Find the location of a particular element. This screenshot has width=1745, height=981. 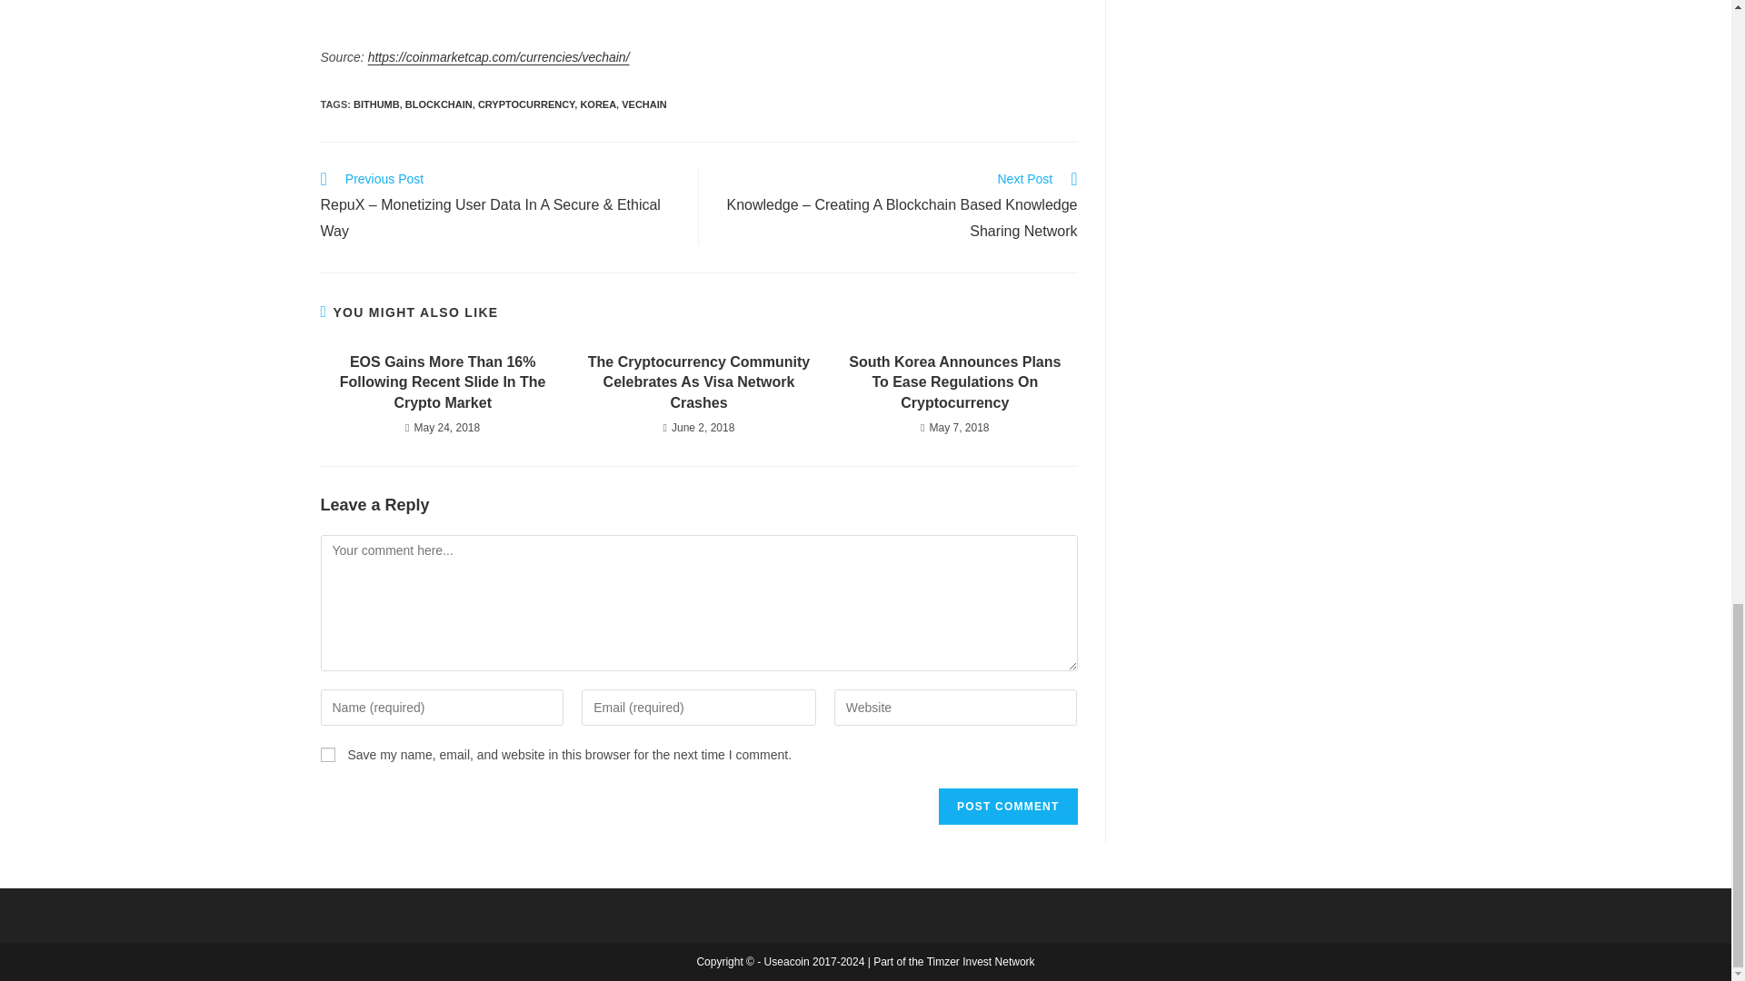

Timzer Invest Network is located at coordinates (980, 961).